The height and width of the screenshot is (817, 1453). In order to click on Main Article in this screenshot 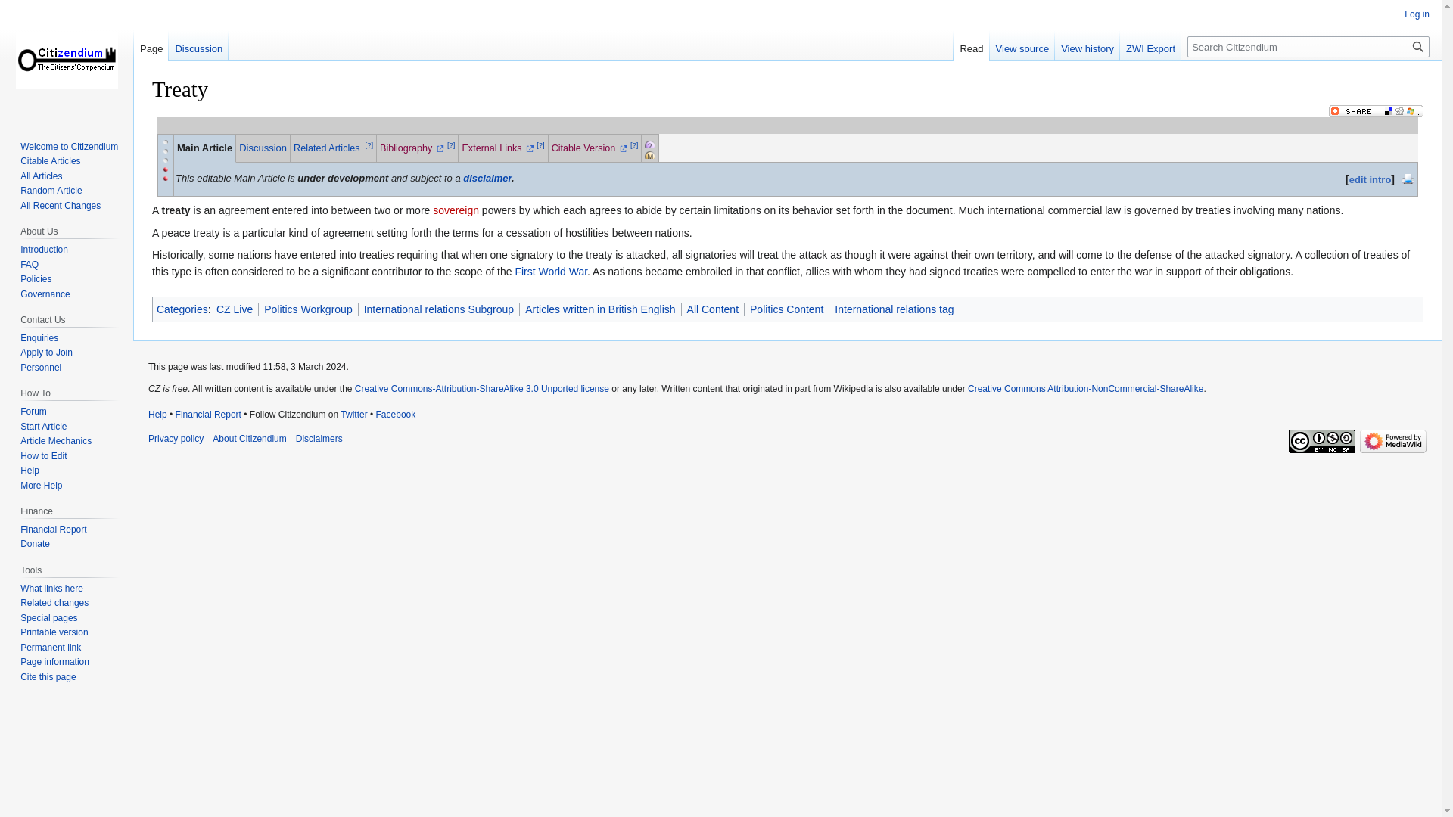, I will do `click(204, 148)`.